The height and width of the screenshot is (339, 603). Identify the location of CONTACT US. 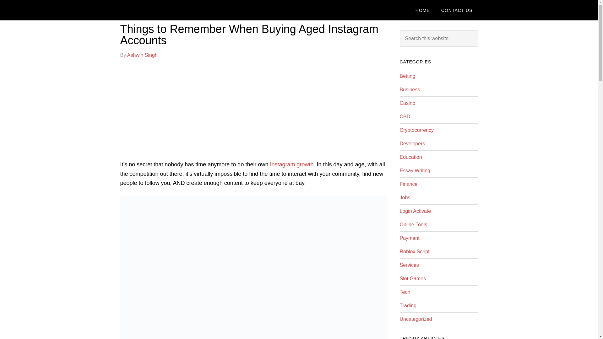
(457, 10).